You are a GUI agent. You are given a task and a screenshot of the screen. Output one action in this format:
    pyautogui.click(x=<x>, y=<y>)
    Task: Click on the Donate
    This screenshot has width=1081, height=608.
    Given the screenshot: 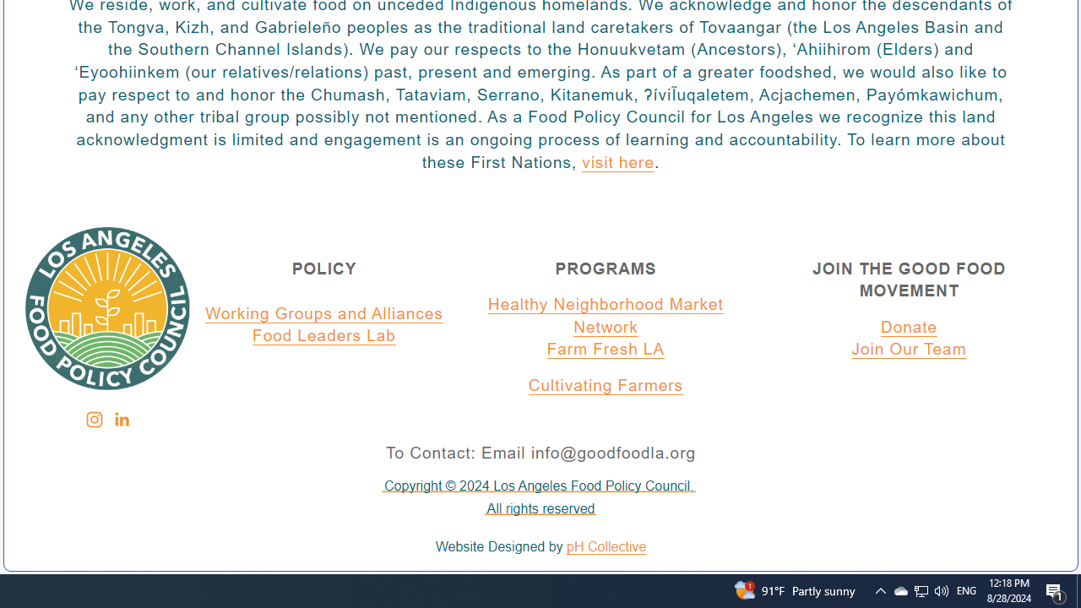 What is the action you would take?
    pyautogui.click(x=909, y=327)
    